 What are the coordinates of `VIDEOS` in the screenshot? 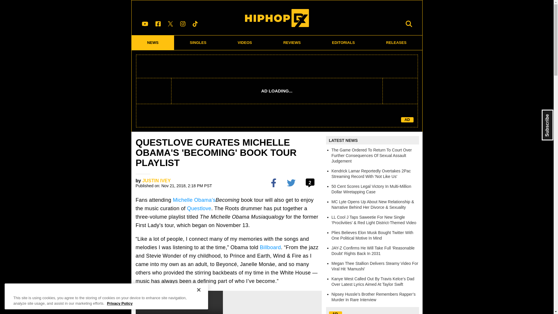 It's located at (245, 42).